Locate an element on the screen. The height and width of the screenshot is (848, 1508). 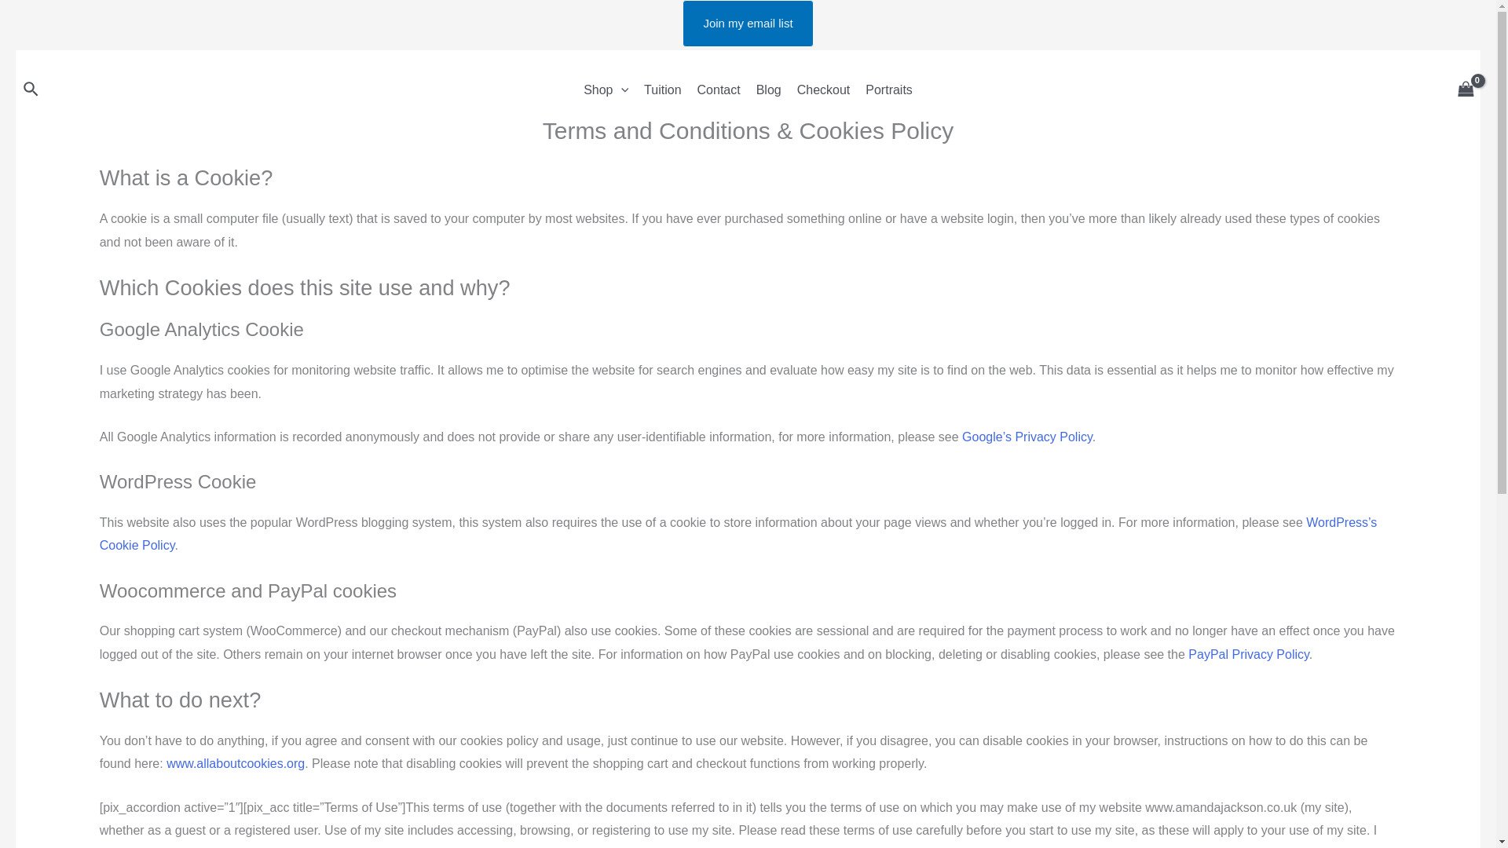
Join my email list is located at coordinates (748, 24).